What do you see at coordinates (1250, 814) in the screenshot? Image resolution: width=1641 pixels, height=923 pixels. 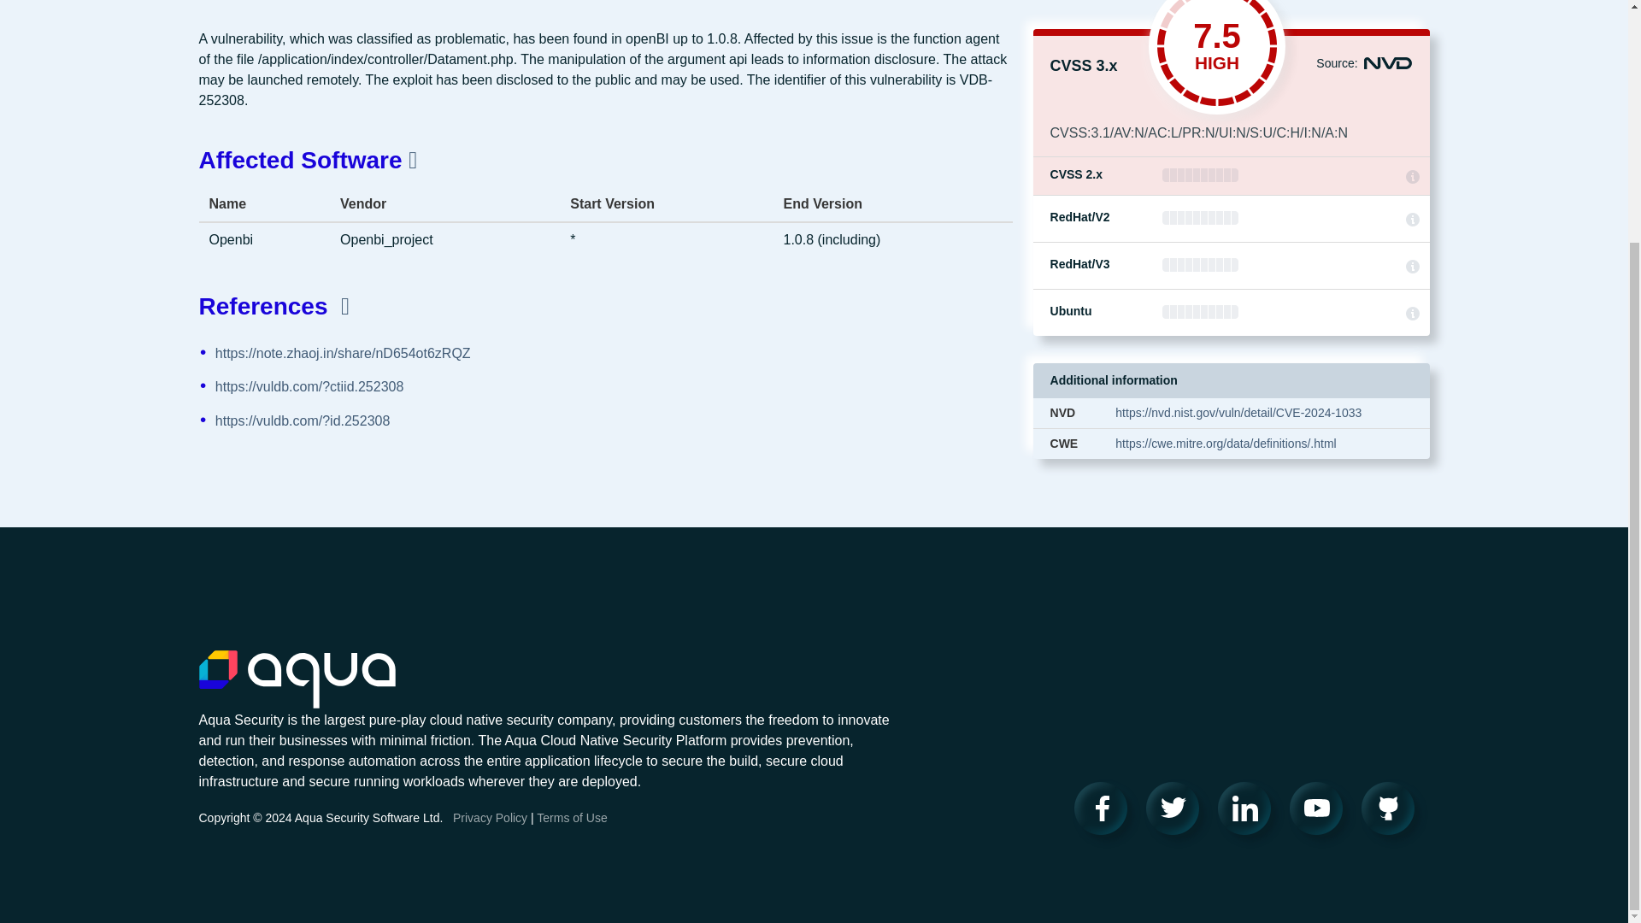 I see `linkedin` at bounding box center [1250, 814].